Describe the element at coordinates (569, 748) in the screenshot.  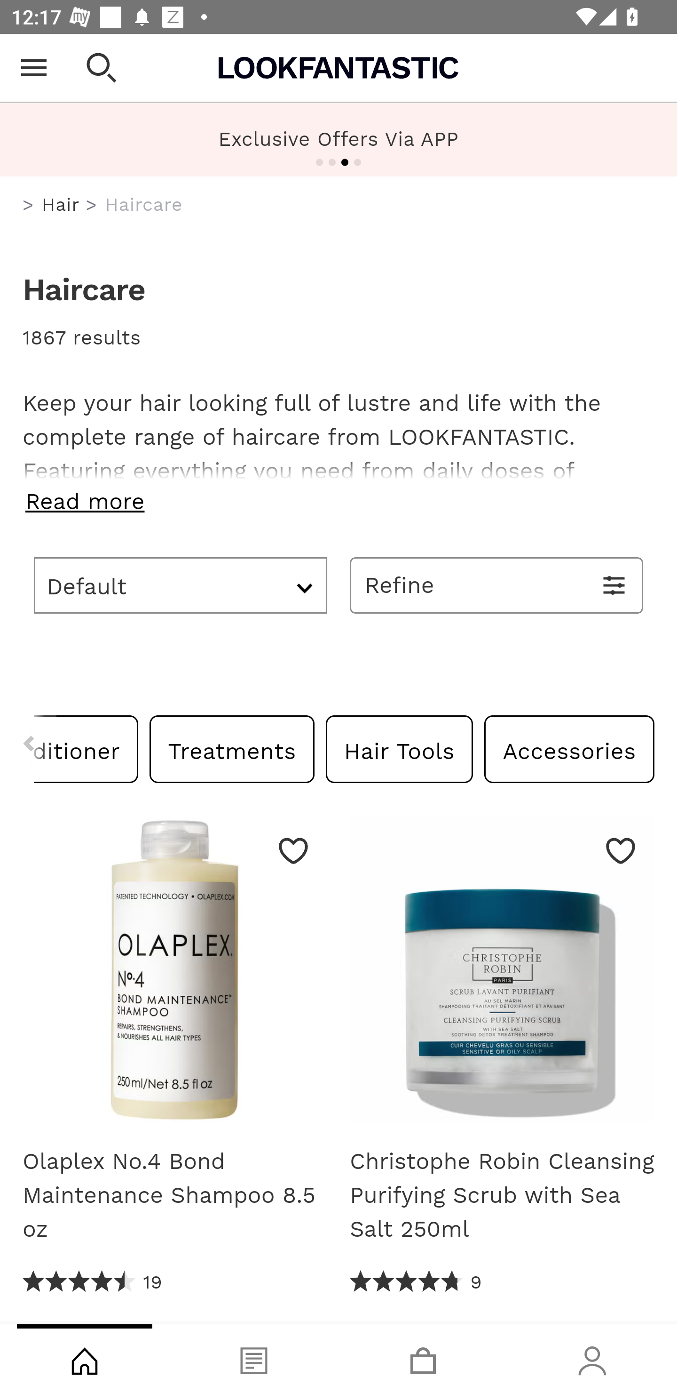
I see `Shop Accessories` at that location.